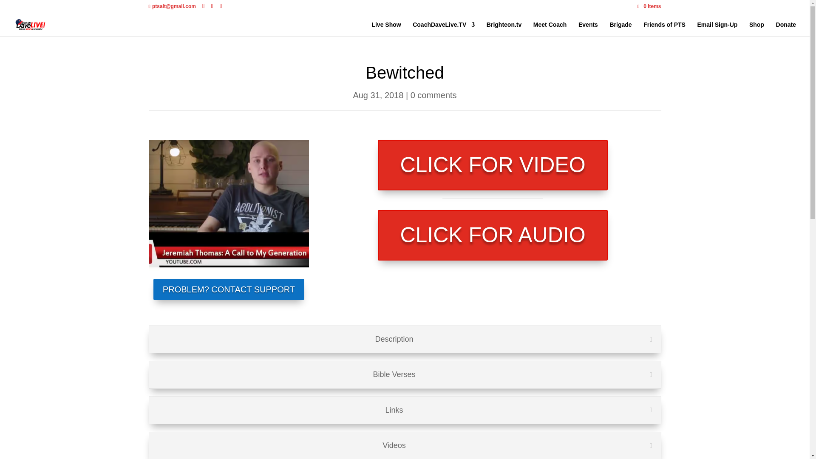 This screenshot has width=816, height=459. What do you see at coordinates (664, 29) in the screenshot?
I see `Friends of PTS` at bounding box center [664, 29].